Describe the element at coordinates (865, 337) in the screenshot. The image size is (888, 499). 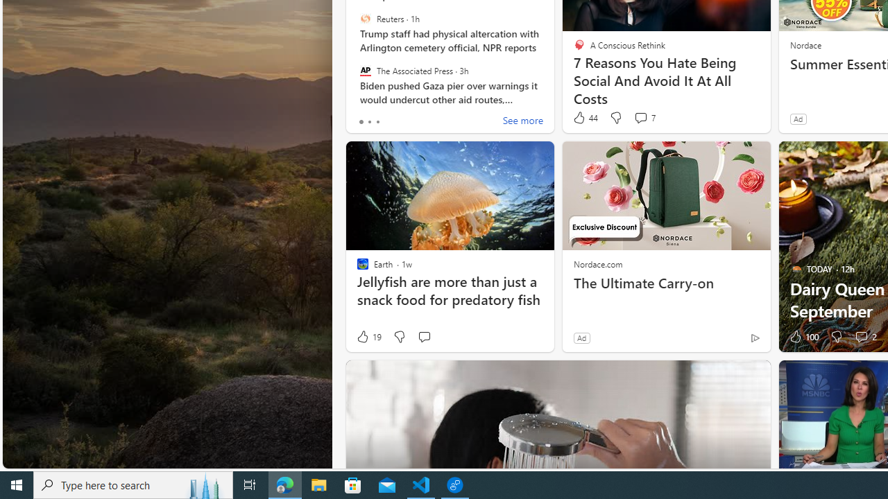
I see `View comments 2 Comment` at that location.